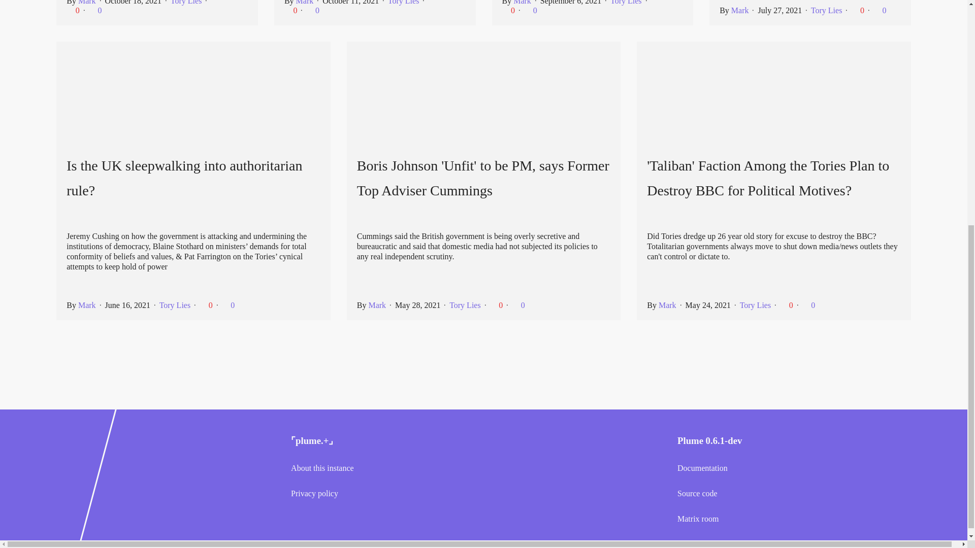 The height and width of the screenshot is (548, 975). What do you see at coordinates (465, 305) in the screenshot?
I see `Tory Lies` at bounding box center [465, 305].